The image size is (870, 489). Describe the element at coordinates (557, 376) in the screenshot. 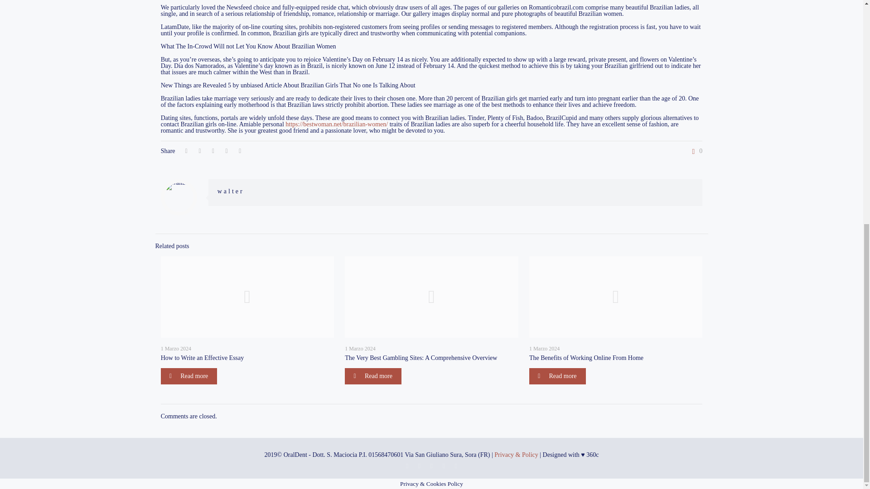

I see `Read more` at that location.